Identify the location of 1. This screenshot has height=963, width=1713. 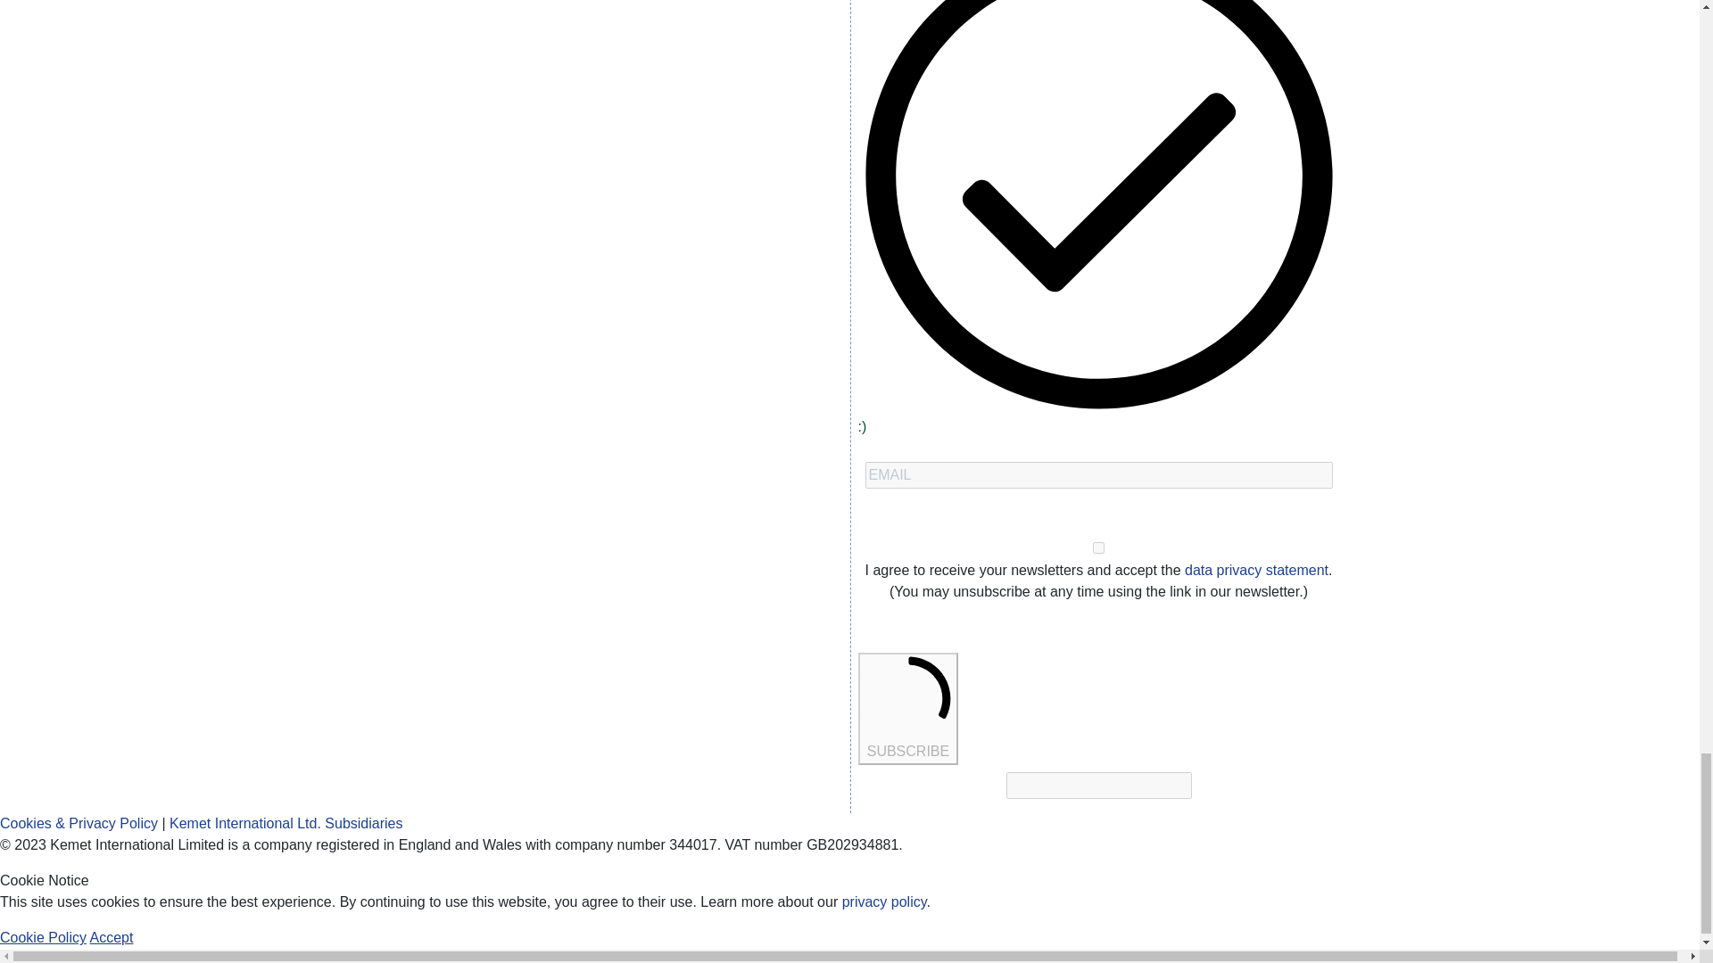
(1098, 547).